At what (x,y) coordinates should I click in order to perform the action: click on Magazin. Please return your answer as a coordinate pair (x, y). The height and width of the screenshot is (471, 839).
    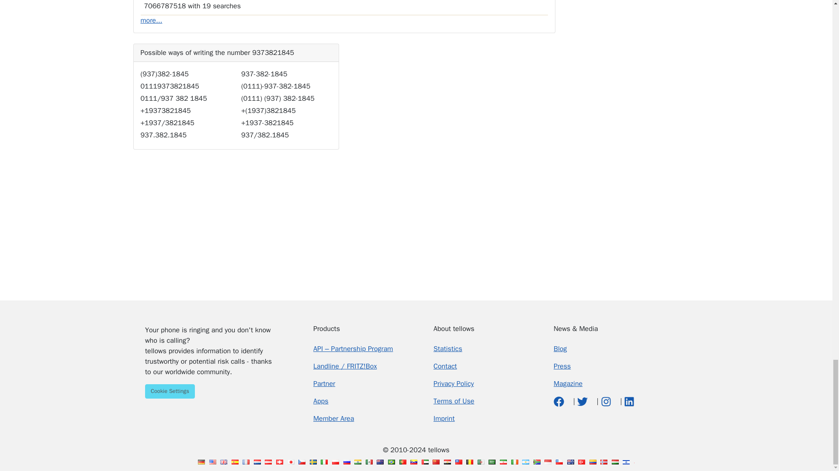
    Looking at the image, I should click on (568, 384).